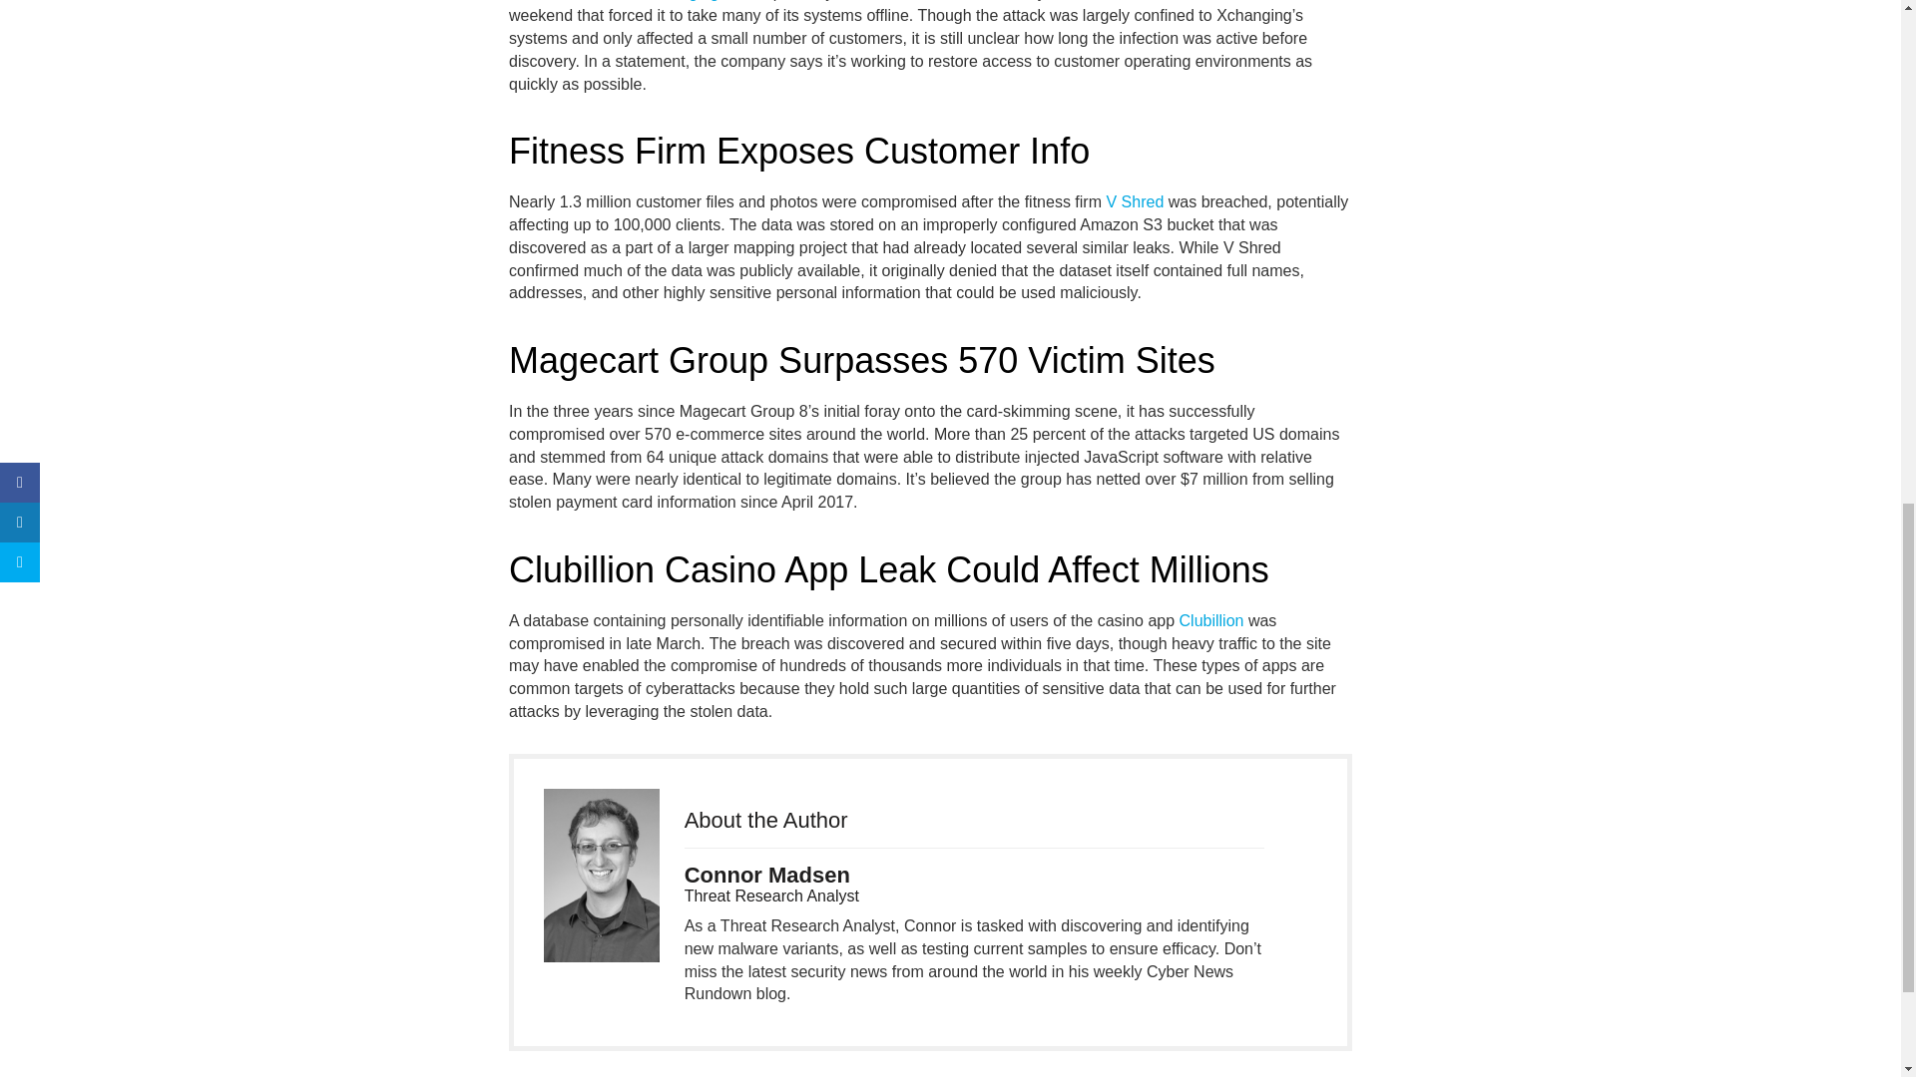 The height and width of the screenshot is (1077, 1916). I want to click on Clubillion, so click(1211, 620).